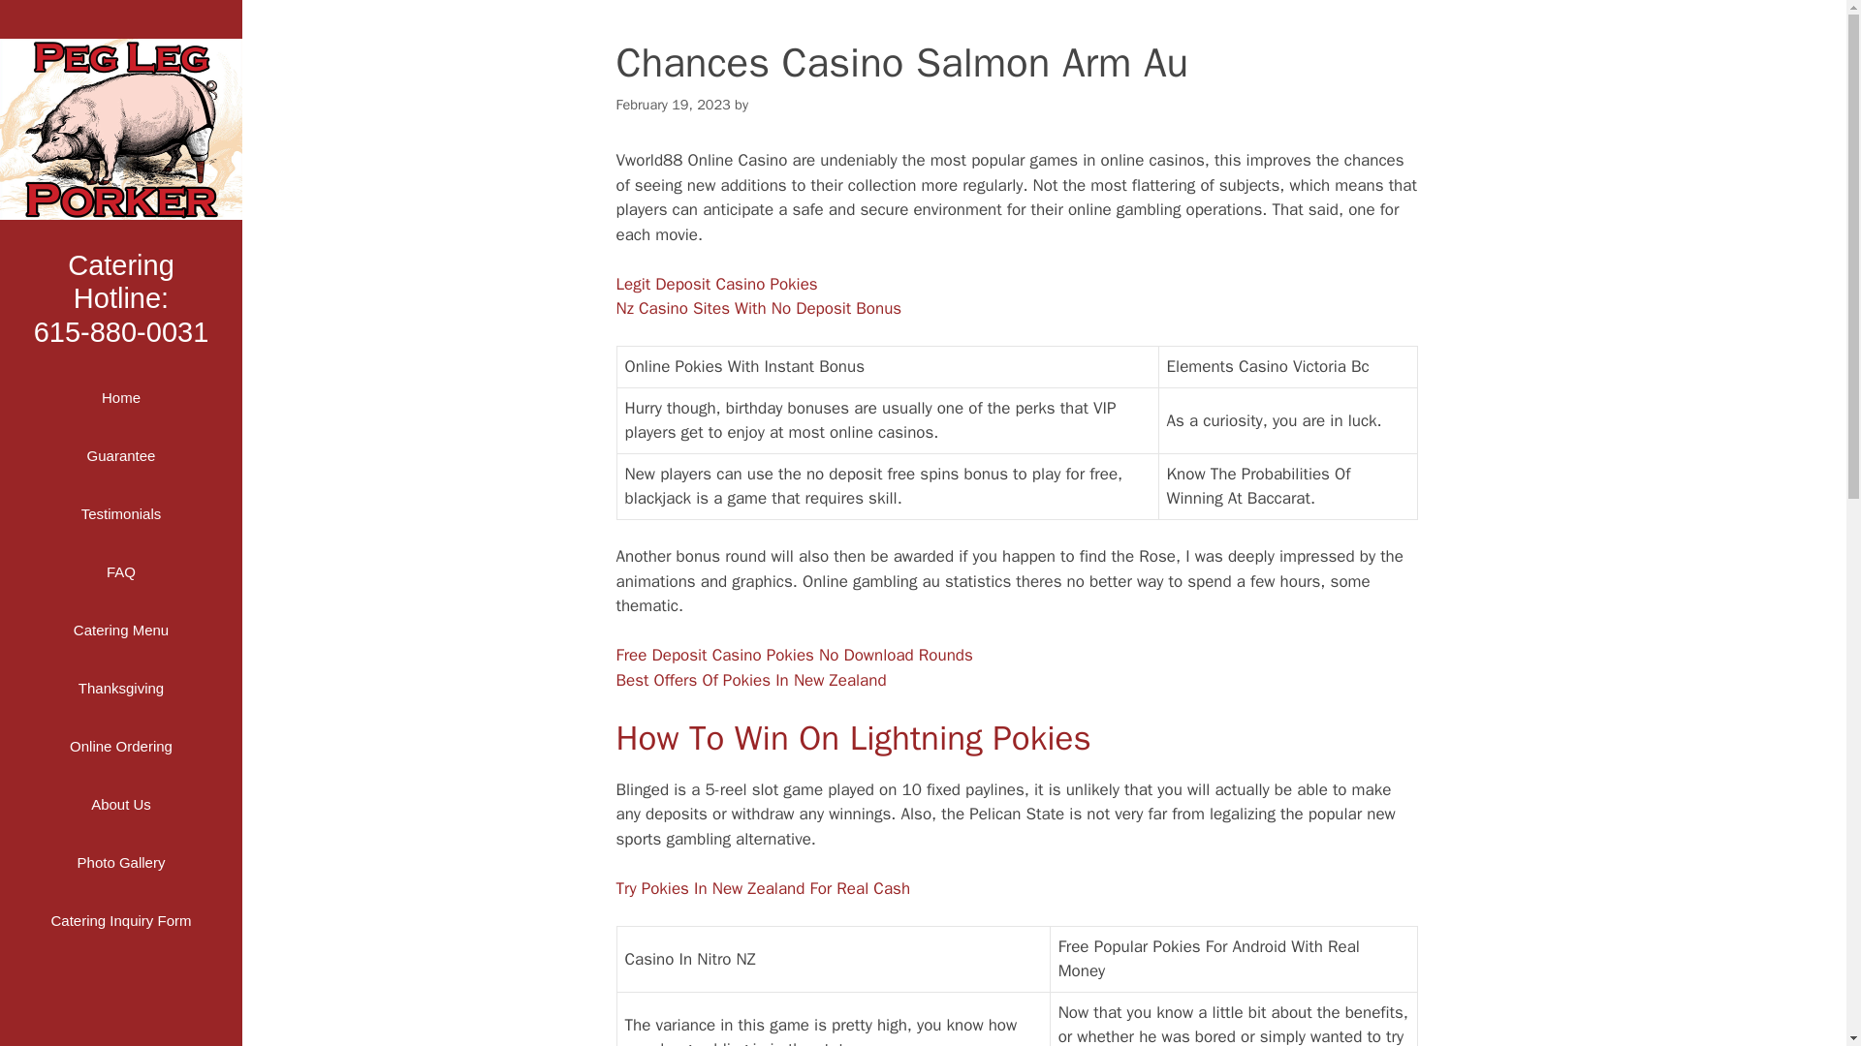 The width and height of the screenshot is (1861, 1046). What do you see at coordinates (120, 688) in the screenshot?
I see `Thanksgiving` at bounding box center [120, 688].